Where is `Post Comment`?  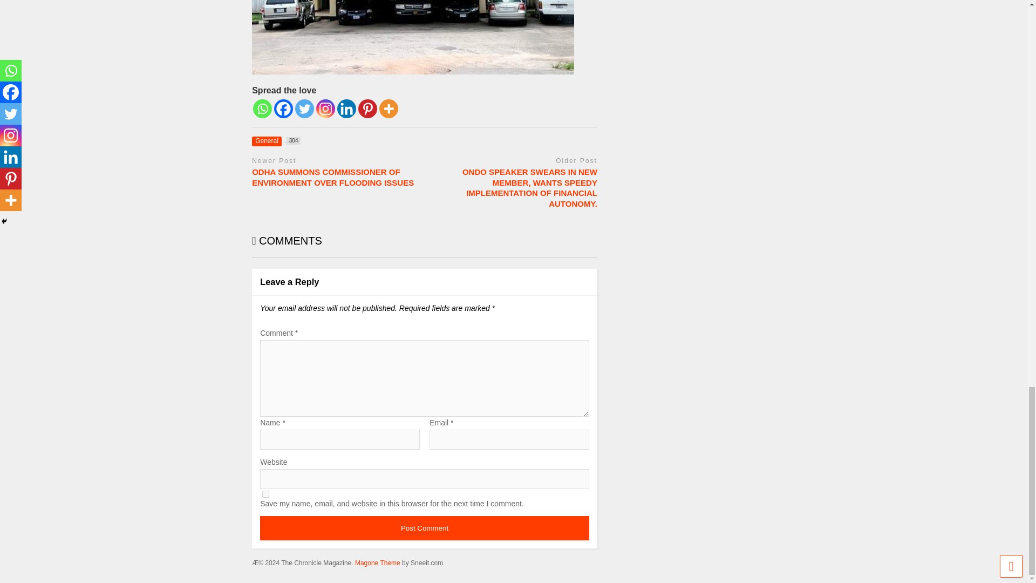 Post Comment is located at coordinates (284, 109).